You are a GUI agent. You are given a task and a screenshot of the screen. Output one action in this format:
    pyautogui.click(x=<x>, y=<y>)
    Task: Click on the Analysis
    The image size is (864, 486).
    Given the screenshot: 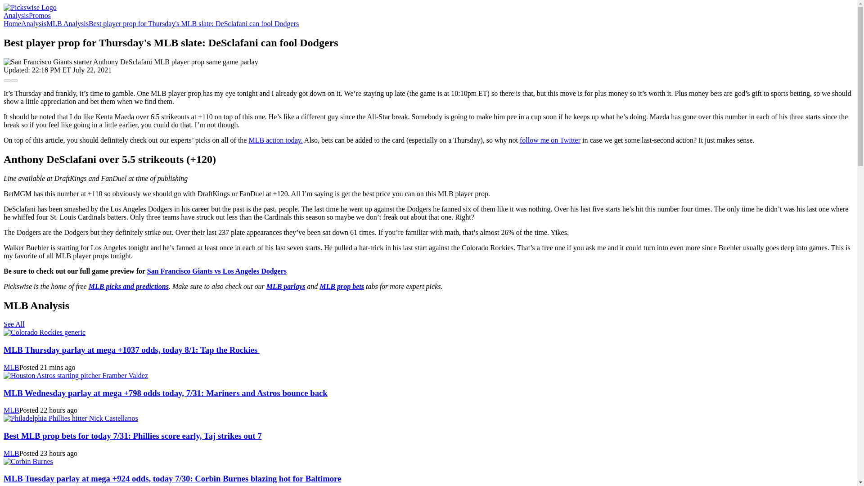 What is the action you would take?
    pyautogui.click(x=33, y=23)
    